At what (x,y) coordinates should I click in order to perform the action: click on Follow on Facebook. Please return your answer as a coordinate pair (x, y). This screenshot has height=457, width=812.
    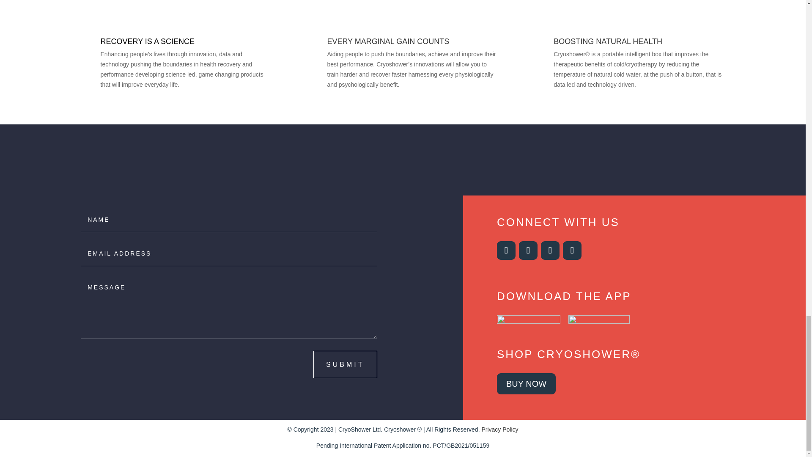
    Looking at the image, I should click on (528, 251).